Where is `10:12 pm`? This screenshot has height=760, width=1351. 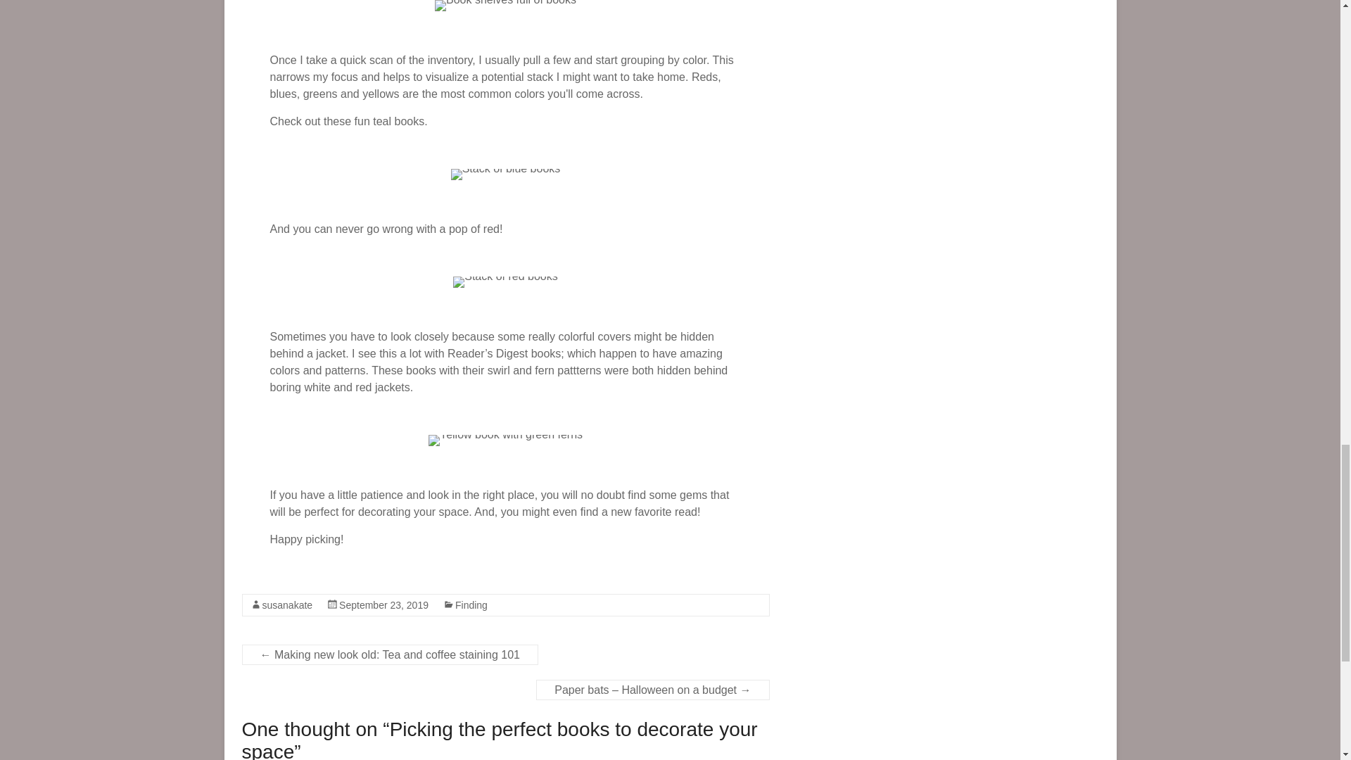
10:12 pm is located at coordinates (383, 605).